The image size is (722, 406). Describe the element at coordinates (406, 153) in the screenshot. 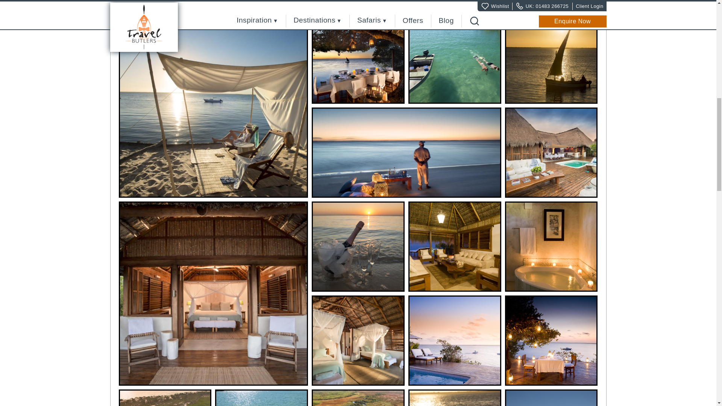

I see `Beachside Dining` at that location.